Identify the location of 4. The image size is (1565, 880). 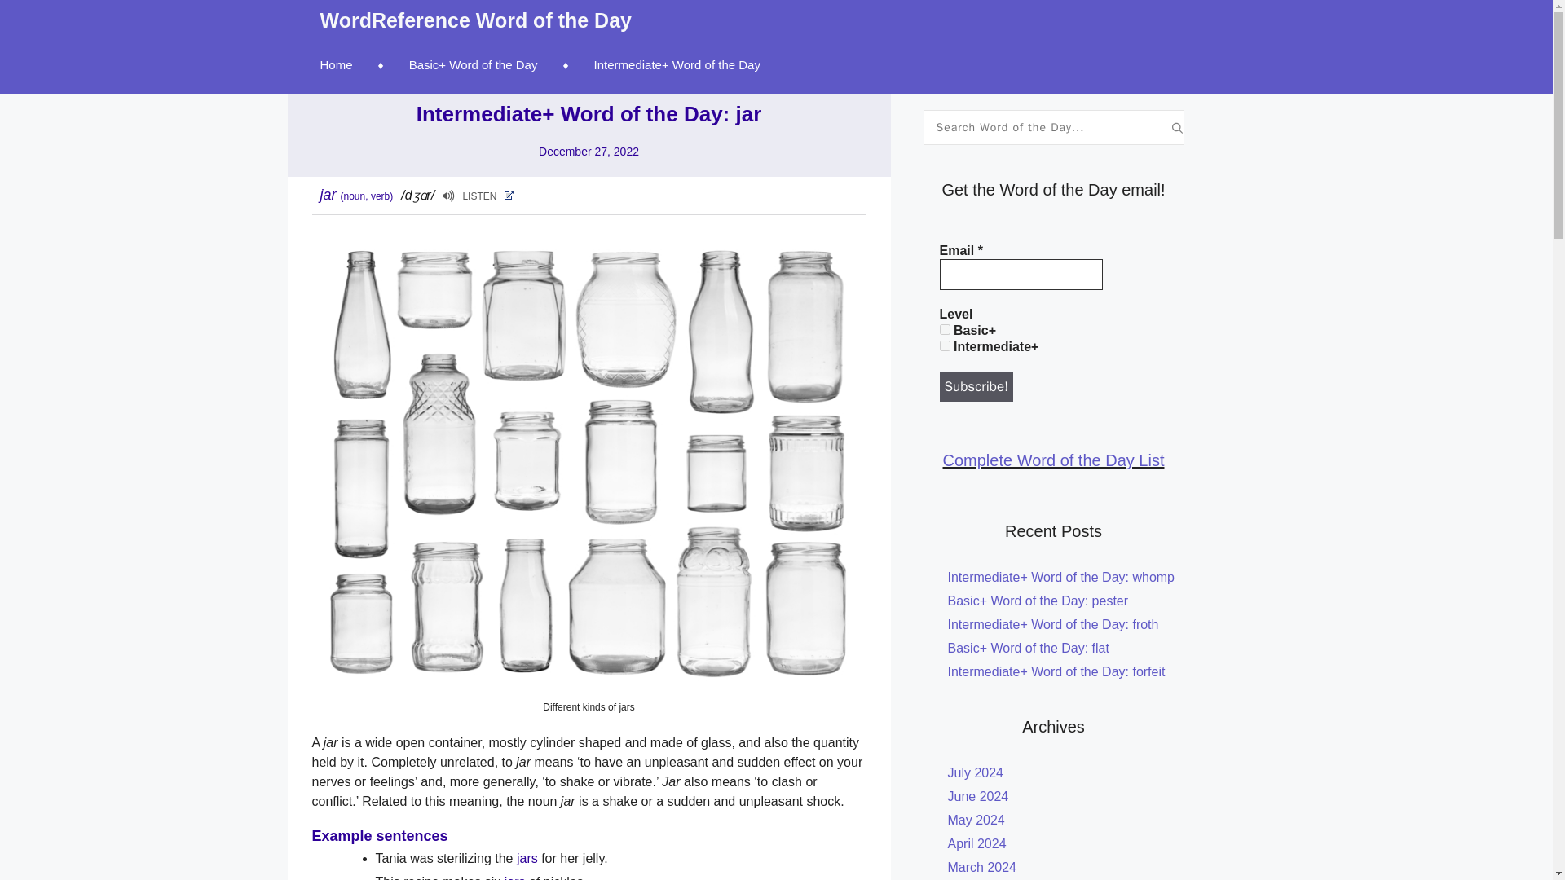
(944, 329).